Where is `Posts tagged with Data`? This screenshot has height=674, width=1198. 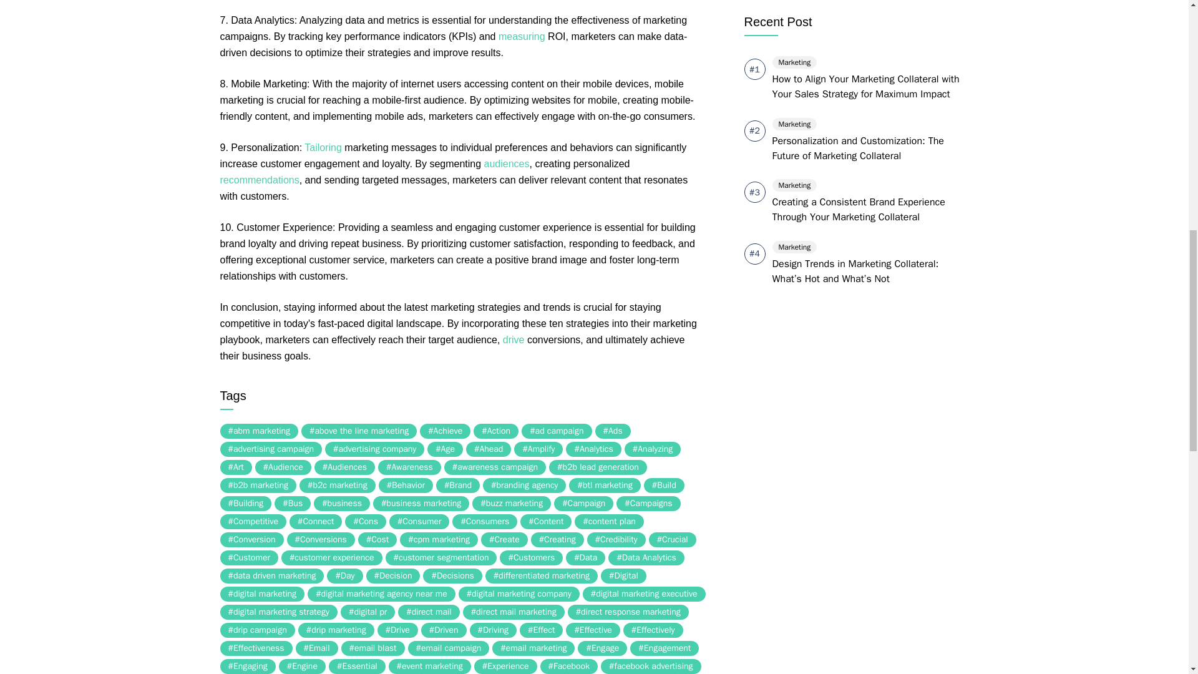
Posts tagged with Data is located at coordinates (356, 20).